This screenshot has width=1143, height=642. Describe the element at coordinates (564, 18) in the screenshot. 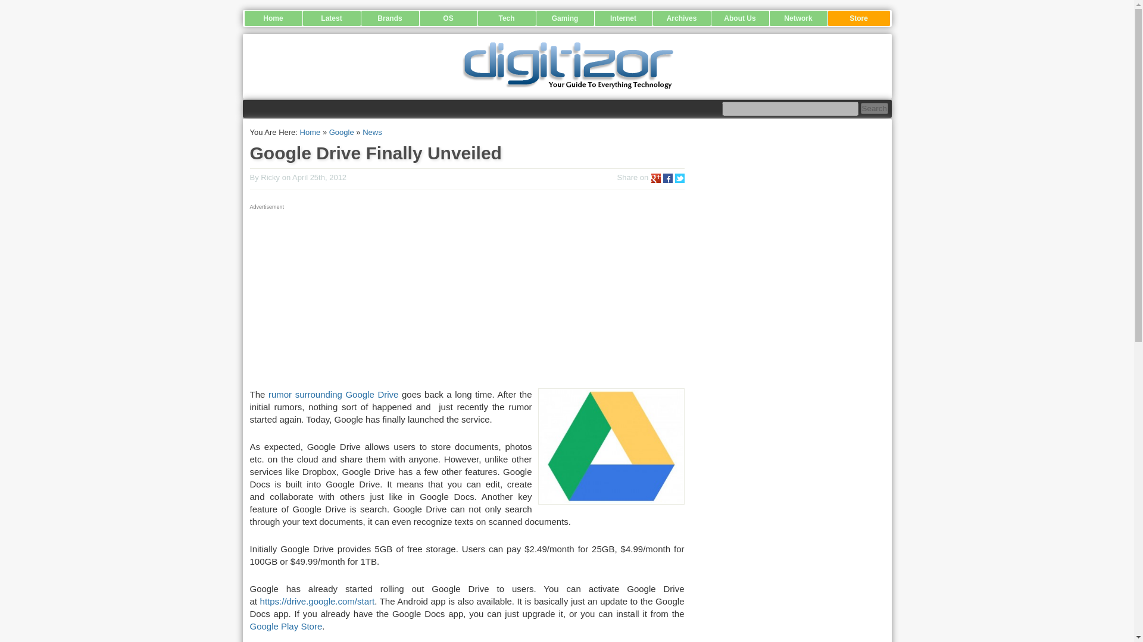

I see `Gaming` at that location.